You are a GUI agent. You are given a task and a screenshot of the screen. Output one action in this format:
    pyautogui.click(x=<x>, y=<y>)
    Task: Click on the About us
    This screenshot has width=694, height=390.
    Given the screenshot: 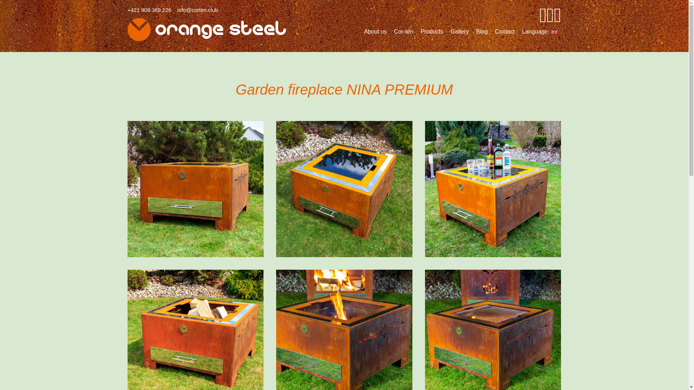 What is the action you would take?
    pyautogui.click(x=375, y=32)
    